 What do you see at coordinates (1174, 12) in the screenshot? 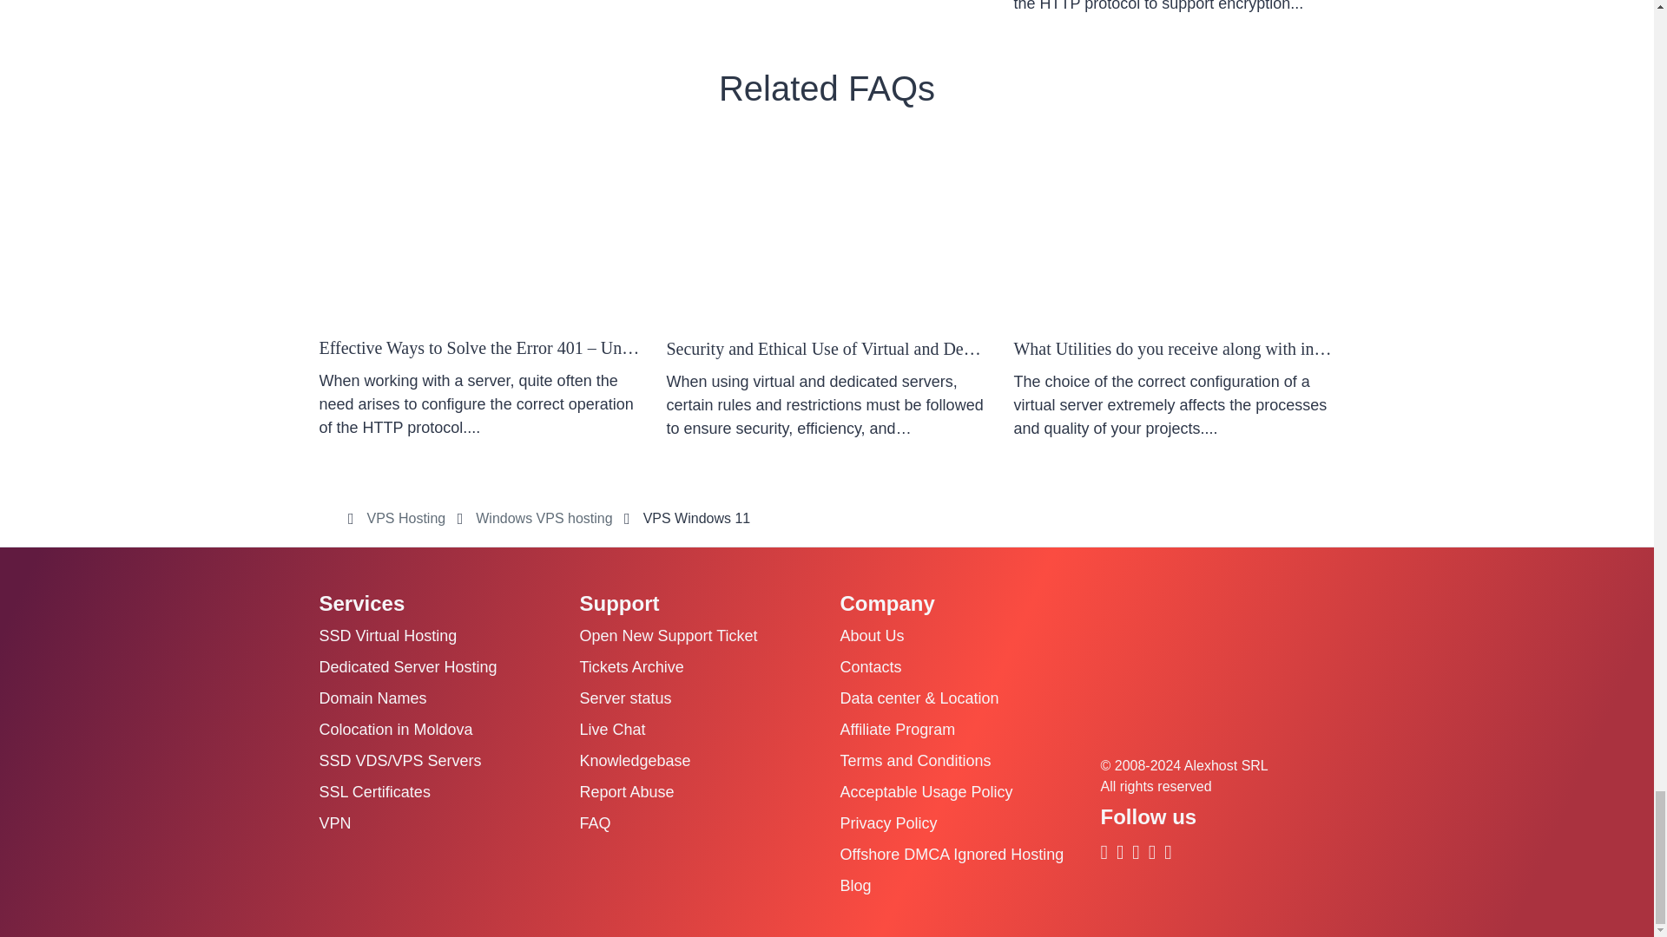
I see `SSL Certificates` at bounding box center [1174, 12].